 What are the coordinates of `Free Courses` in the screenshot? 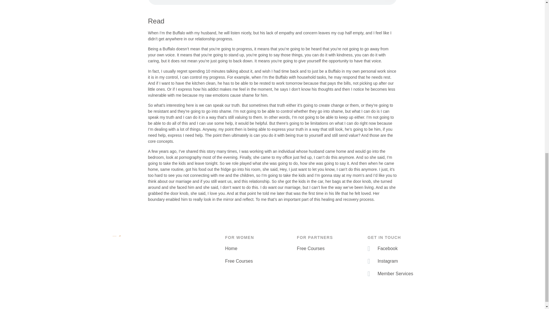 It's located at (329, 249).